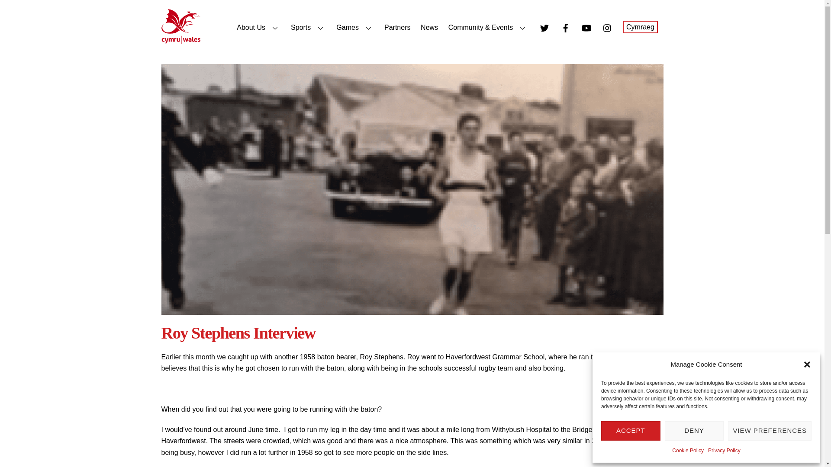 The image size is (831, 467). I want to click on VIEW PREFERENCES, so click(770, 431).